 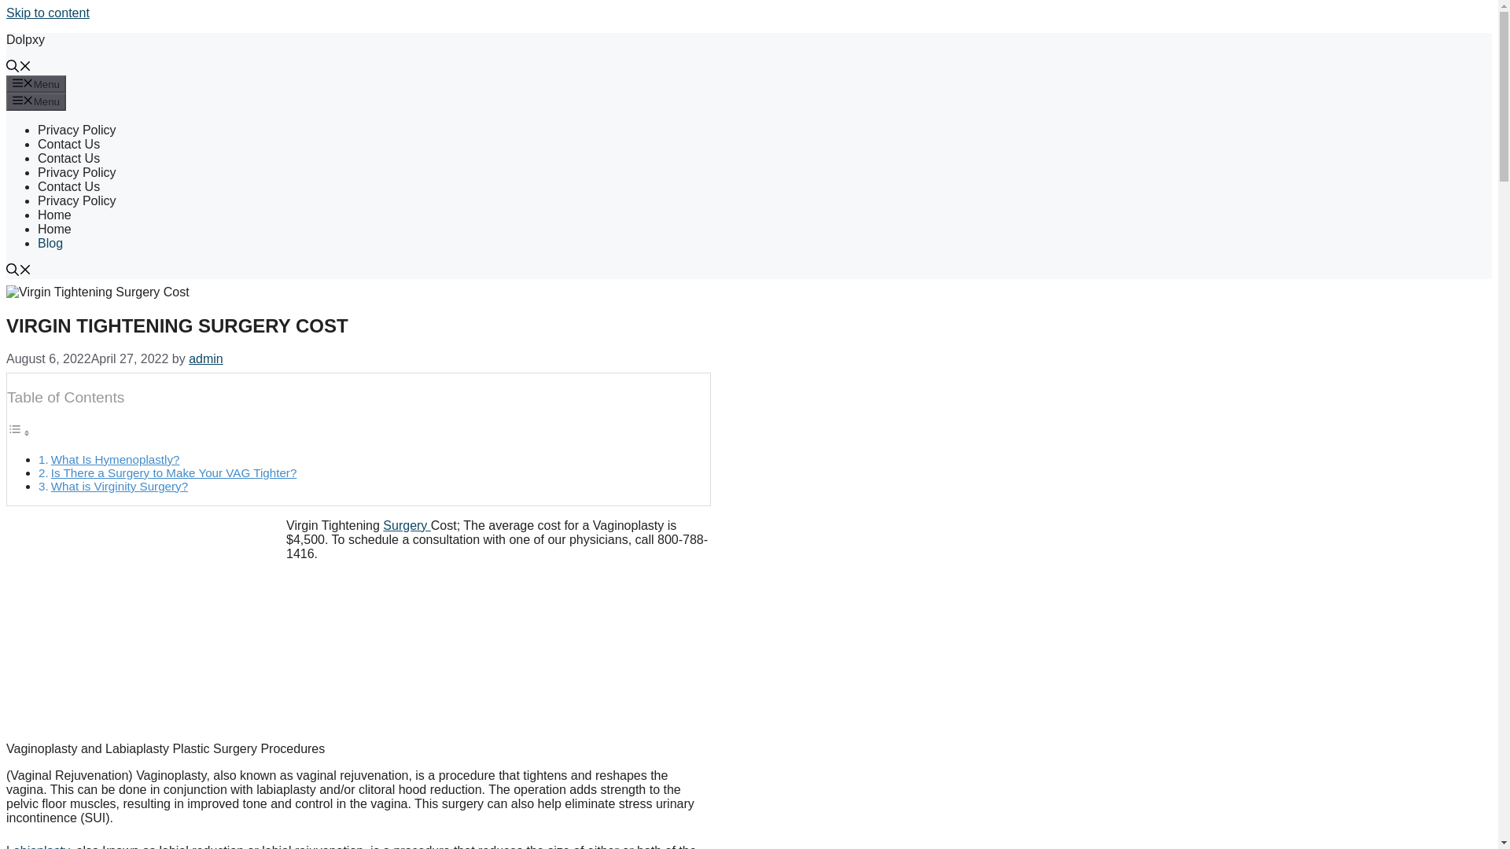 I want to click on Skip to content, so click(x=47, y=13).